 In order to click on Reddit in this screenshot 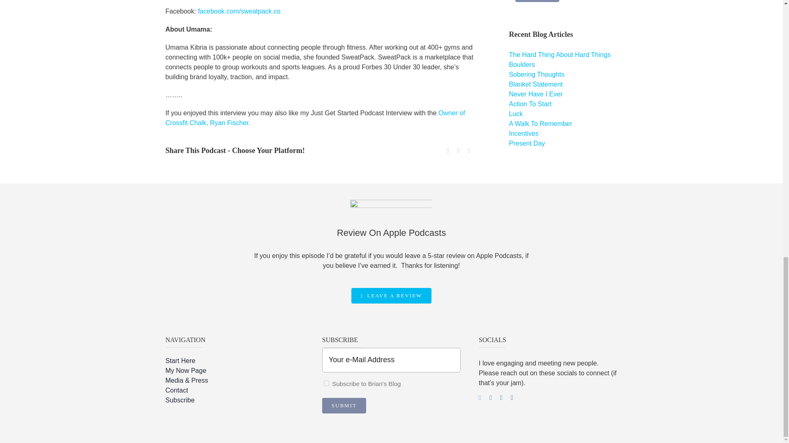, I will do `click(458, 151)`.